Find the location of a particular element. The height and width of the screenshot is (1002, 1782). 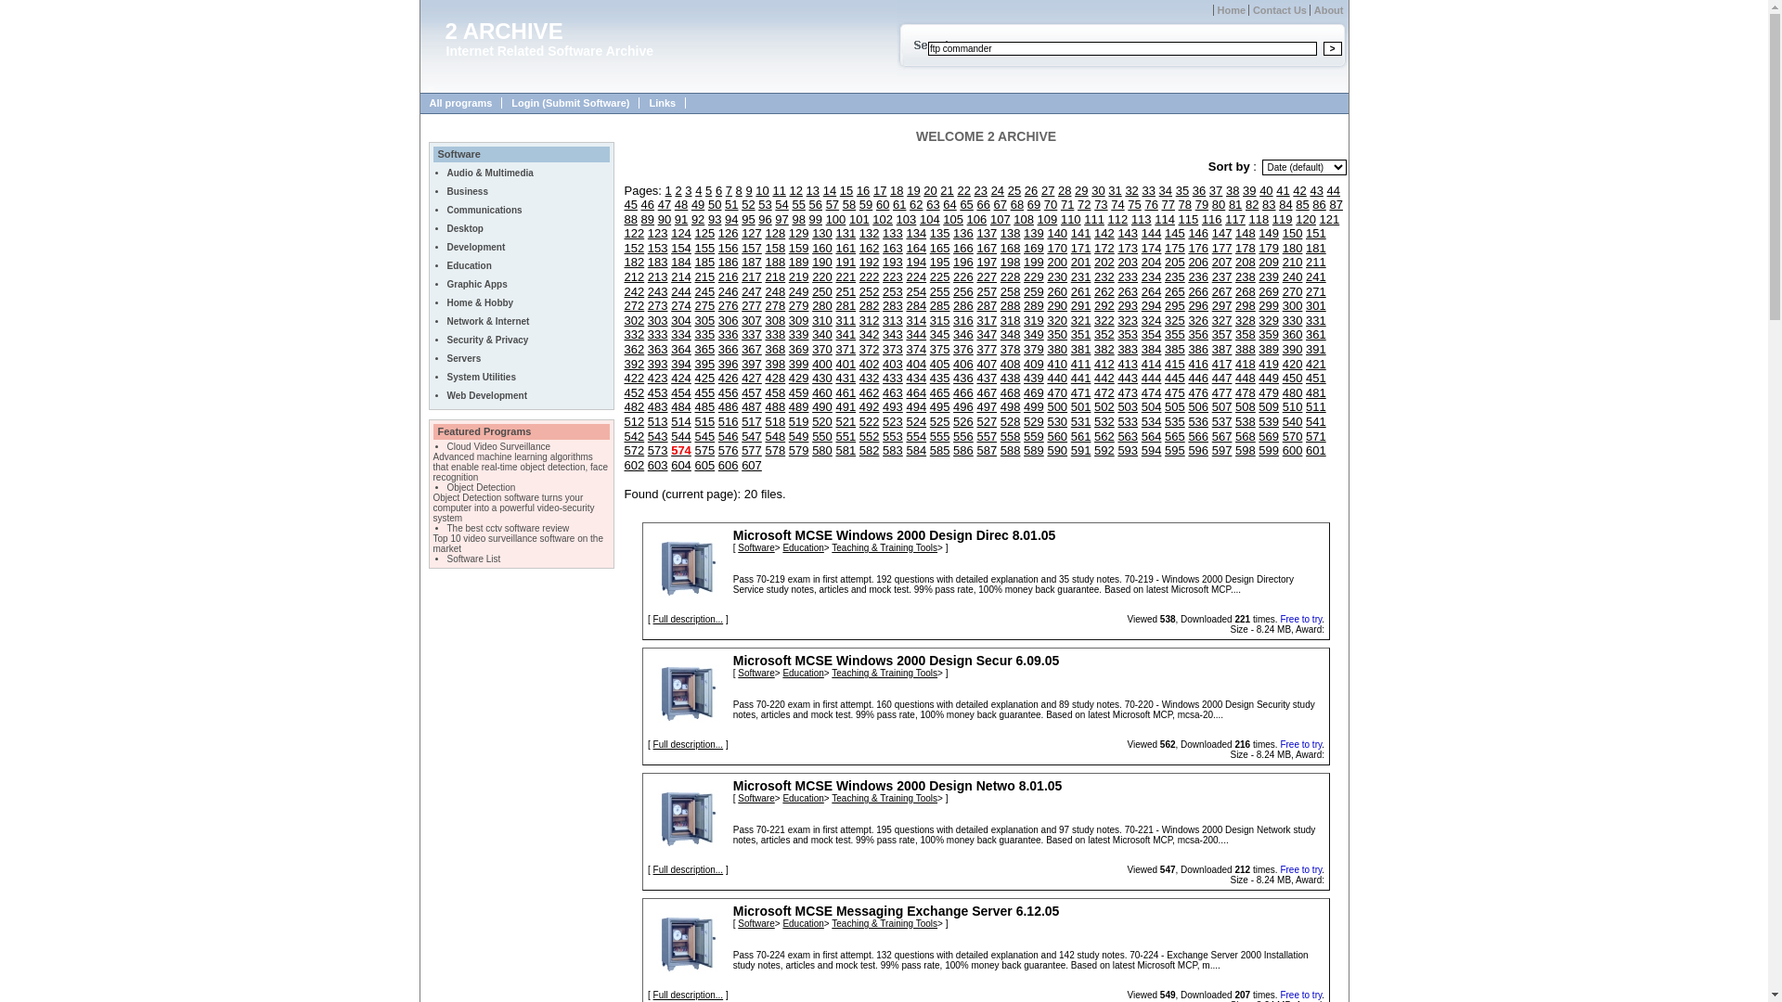

579 is located at coordinates (799, 451).